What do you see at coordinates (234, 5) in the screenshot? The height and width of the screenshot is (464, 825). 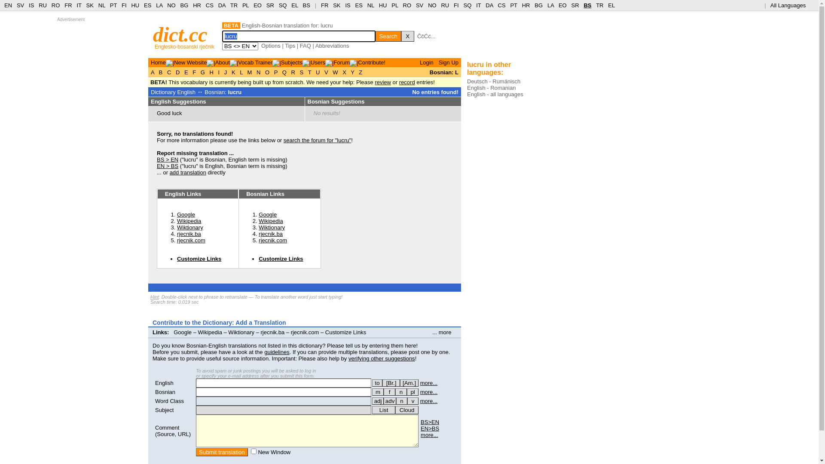 I see `TR` at bounding box center [234, 5].